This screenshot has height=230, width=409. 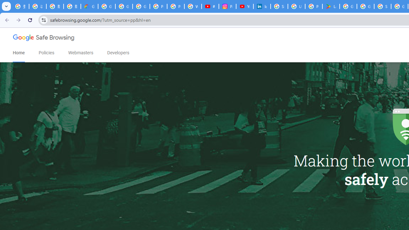 What do you see at coordinates (47, 53) in the screenshot?
I see `Policies` at bounding box center [47, 53].